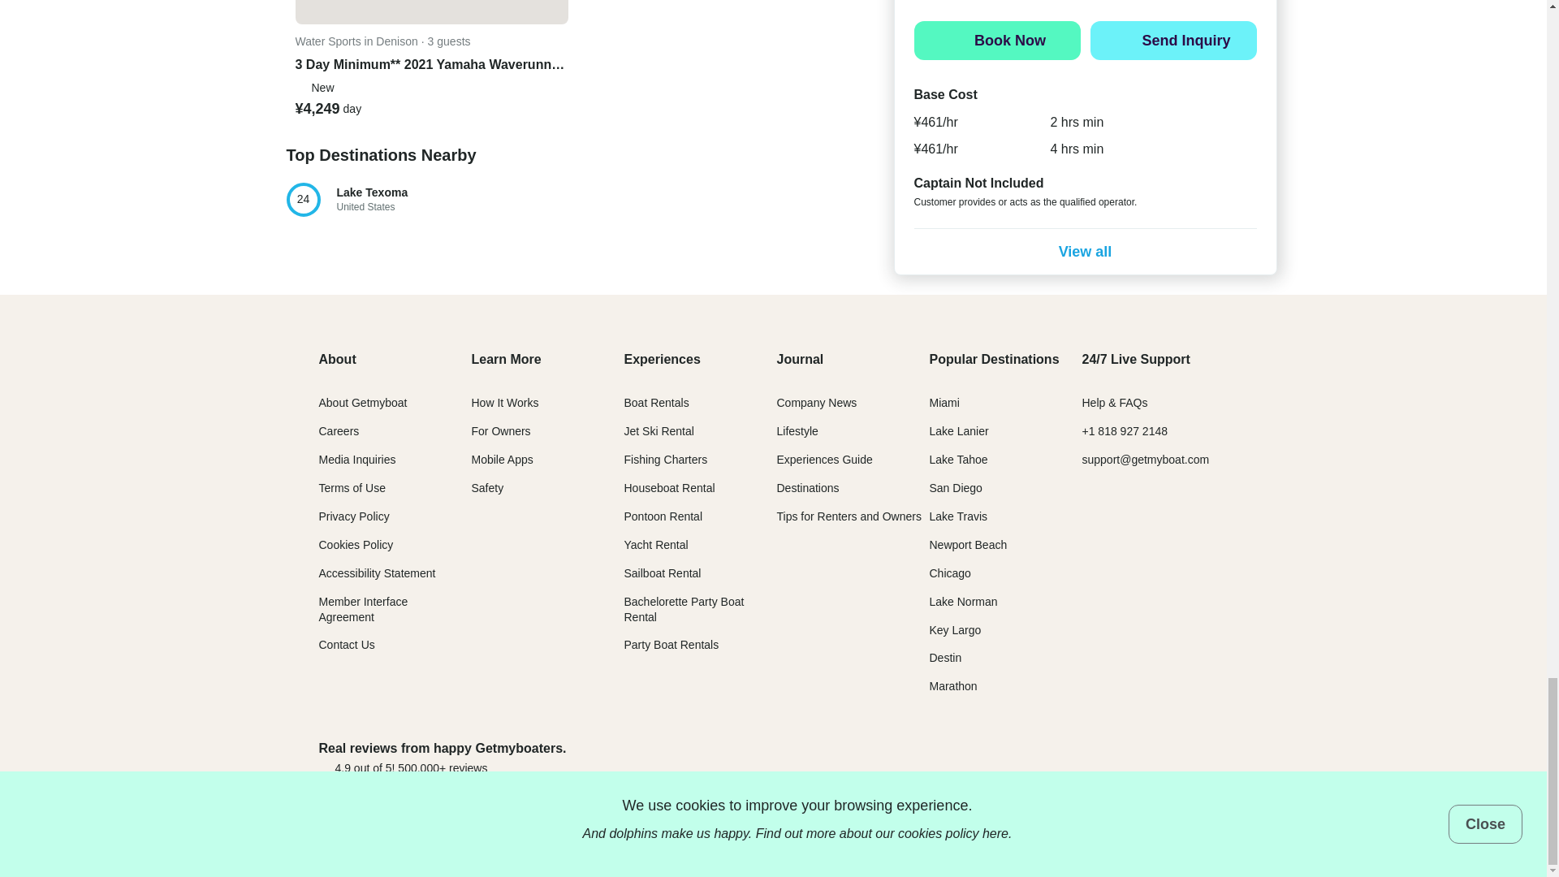 Image resolution: width=1559 pixels, height=877 pixels. Describe the element at coordinates (1173, 757) in the screenshot. I see `Get it on Google Play` at that location.